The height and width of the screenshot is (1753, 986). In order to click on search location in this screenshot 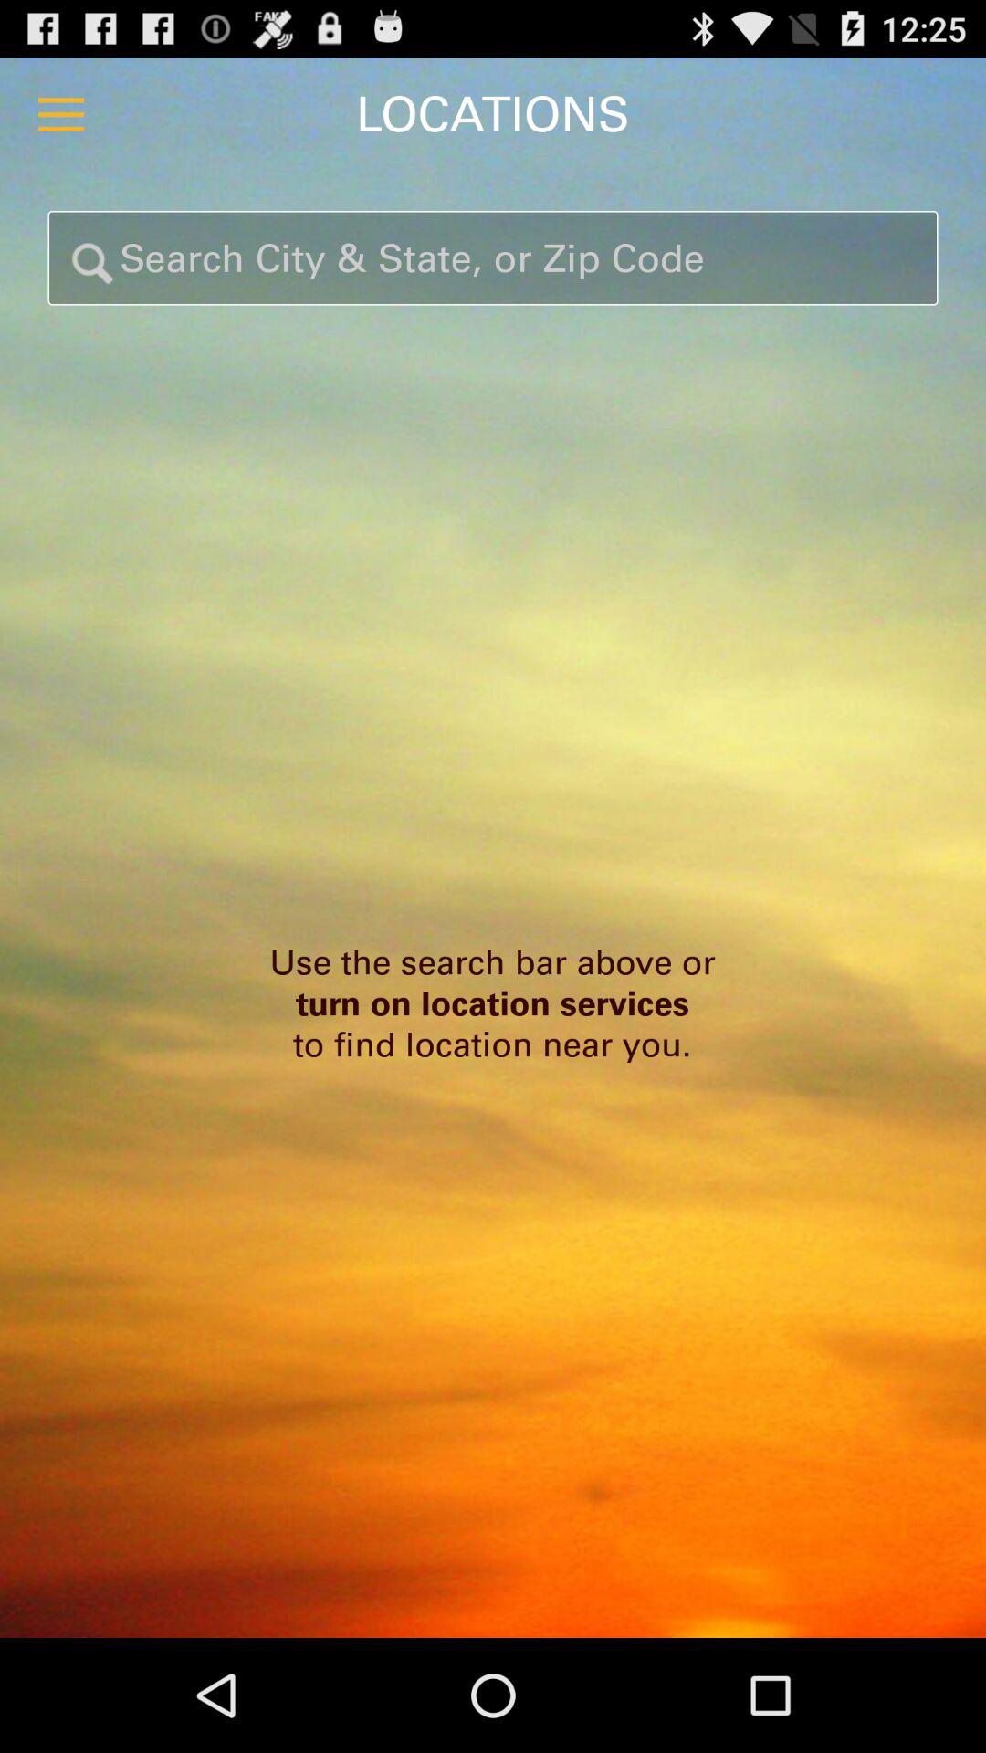, I will do `click(493, 257)`.